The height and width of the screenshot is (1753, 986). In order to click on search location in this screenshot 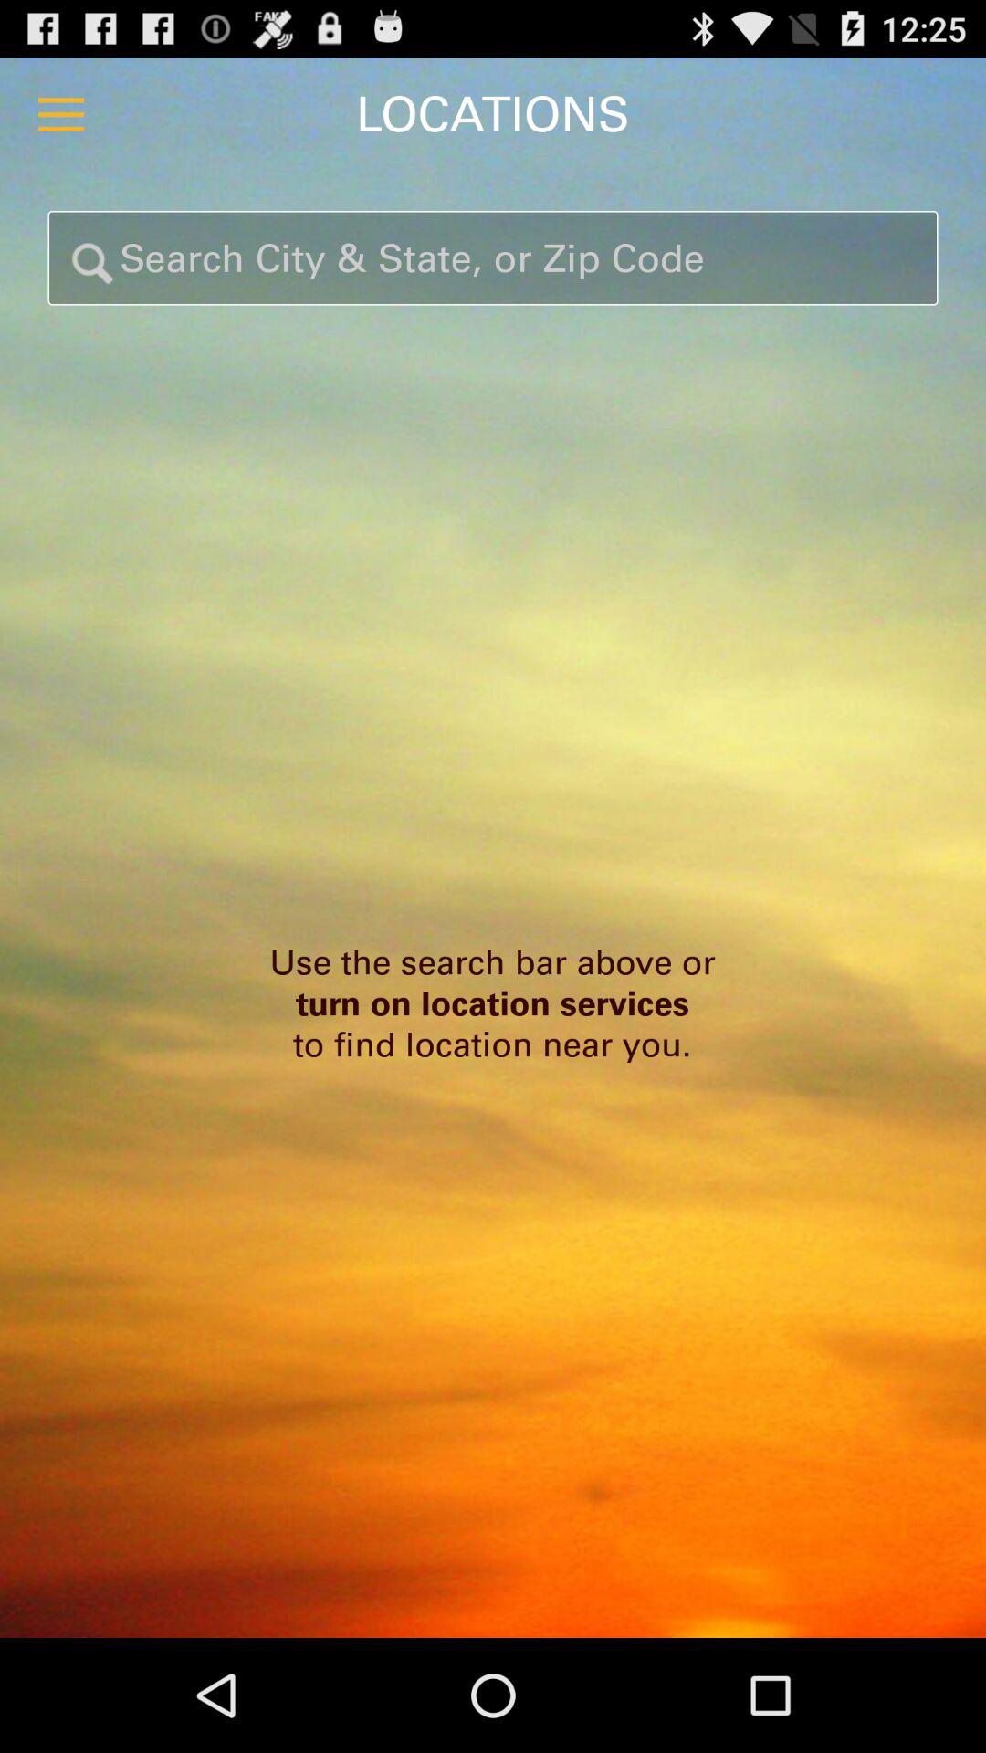, I will do `click(493, 257)`.